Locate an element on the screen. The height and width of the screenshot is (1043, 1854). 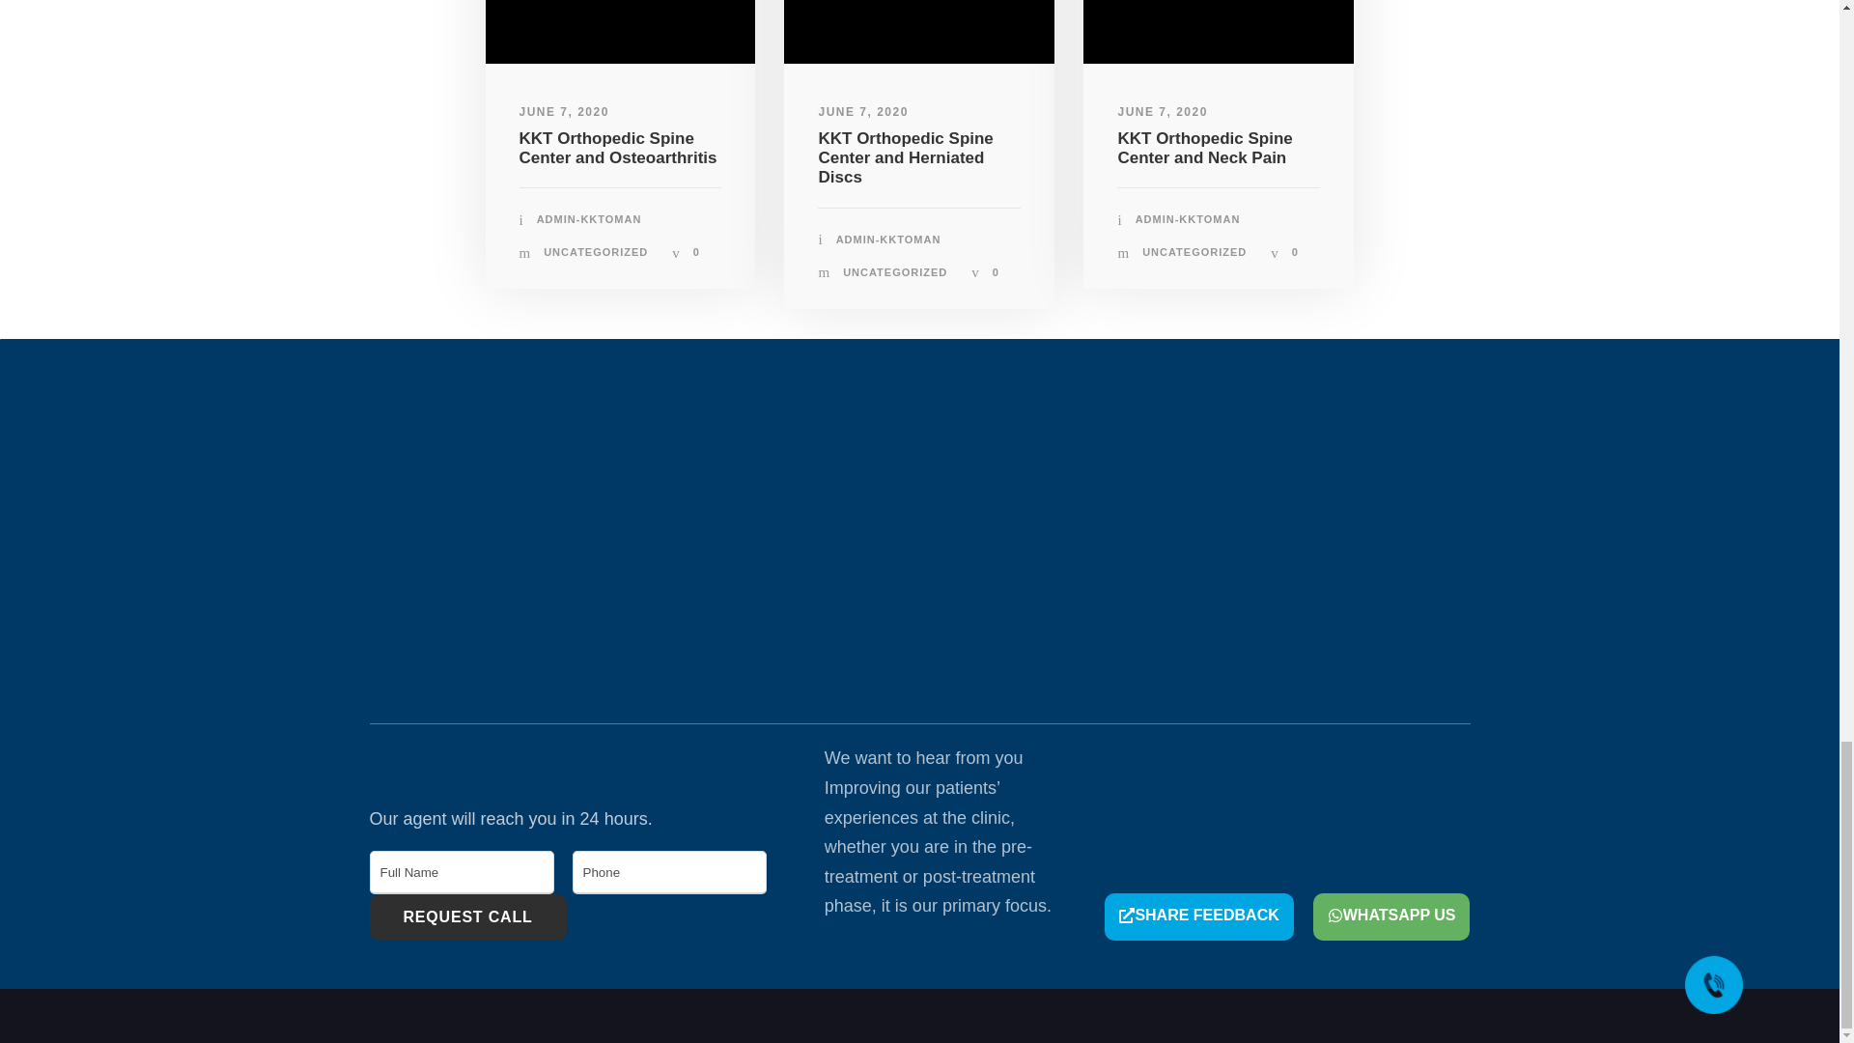
JUNE 7, 2020 is located at coordinates (564, 112).